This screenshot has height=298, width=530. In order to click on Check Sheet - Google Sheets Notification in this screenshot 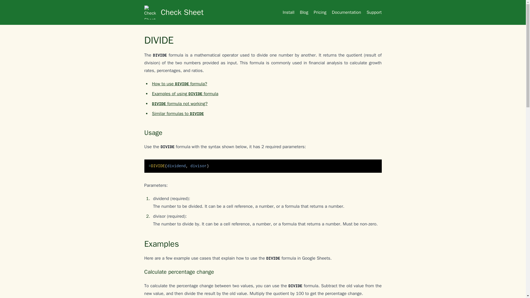, I will do `click(193, 12)`.